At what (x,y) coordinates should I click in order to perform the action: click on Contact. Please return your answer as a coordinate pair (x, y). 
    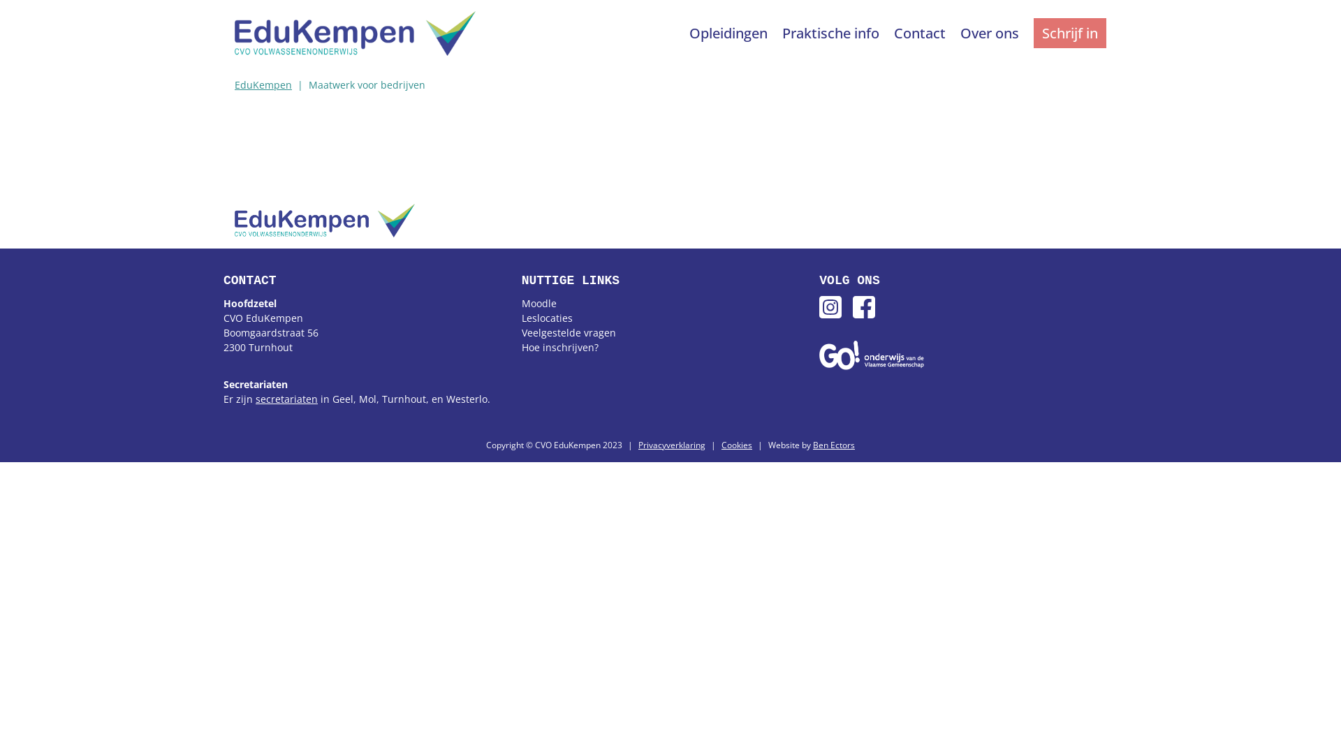
    Looking at the image, I should click on (922, 34).